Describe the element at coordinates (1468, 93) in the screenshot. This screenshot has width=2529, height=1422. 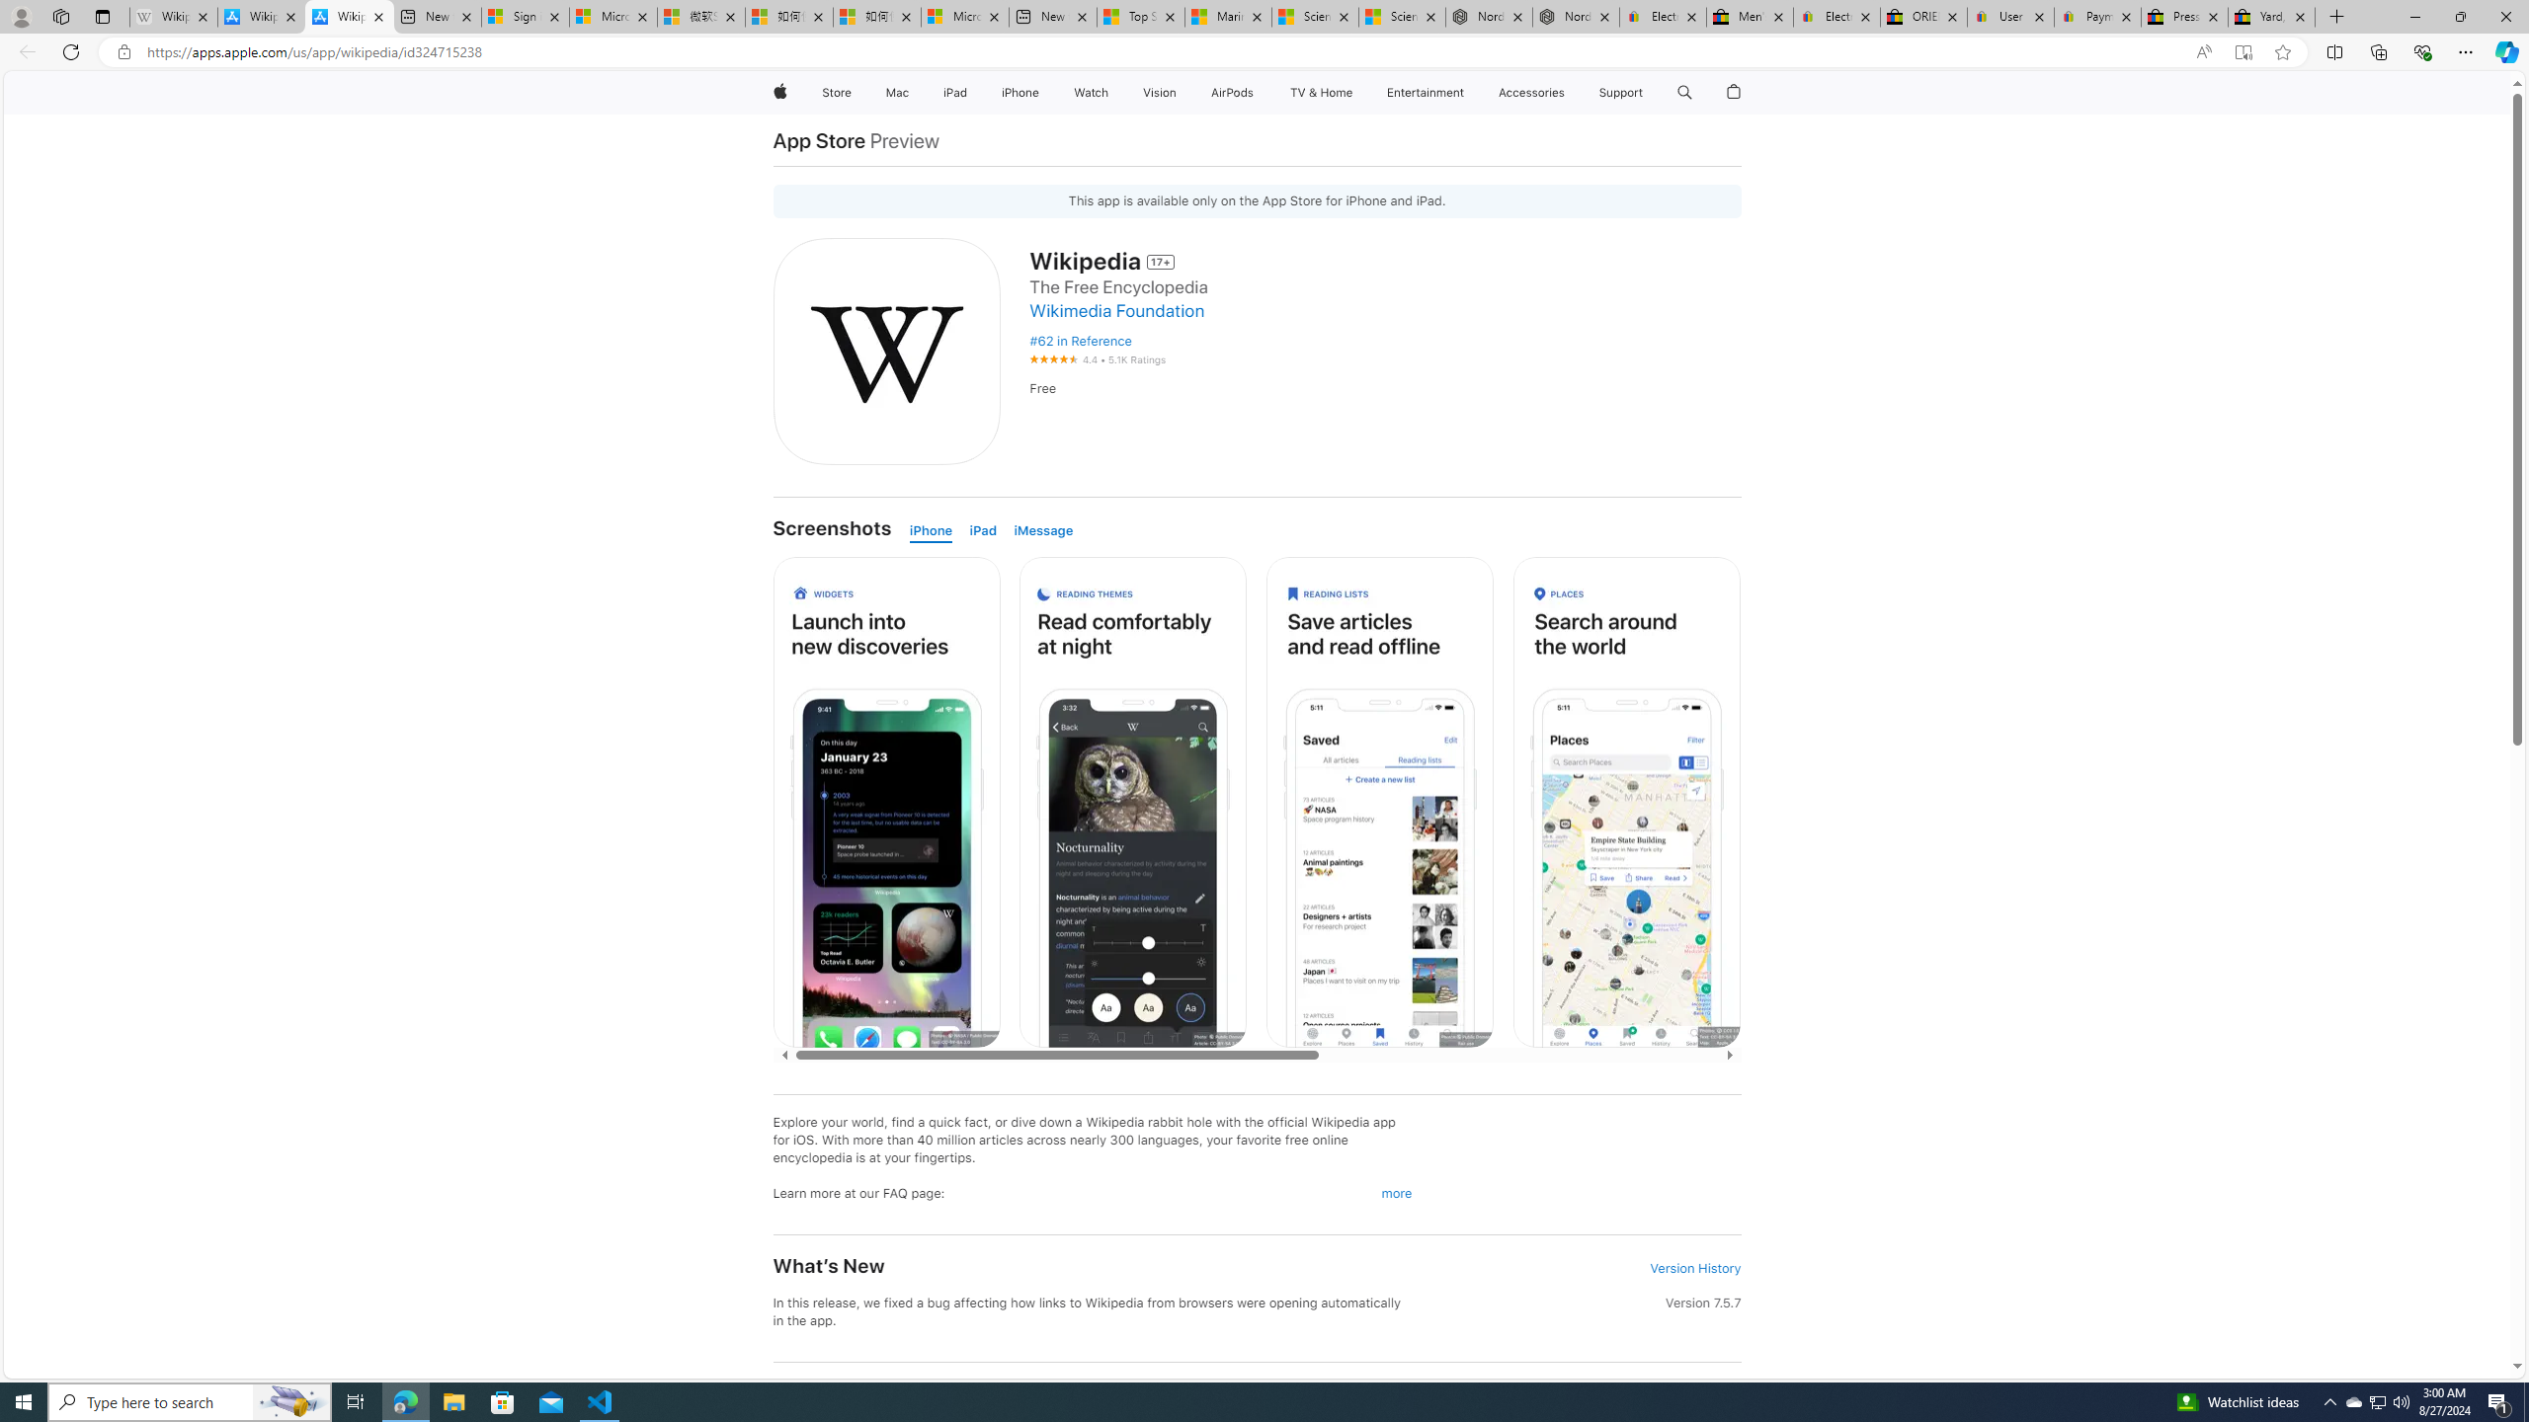
I see `Entertainment menu` at that location.